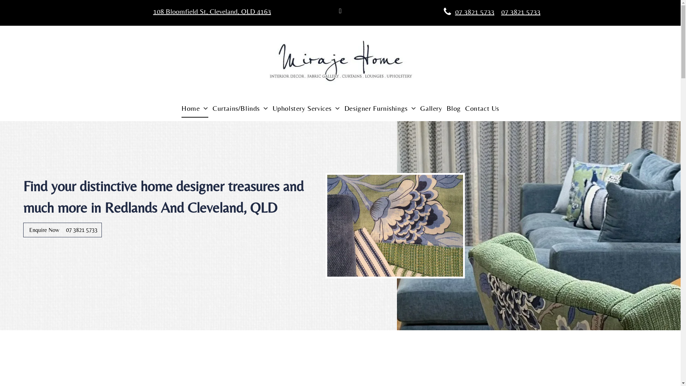 This screenshot has height=386, width=686. What do you see at coordinates (212, 11) in the screenshot?
I see `108 Bloomfield St, Cleveland, QLD 4163` at bounding box center [212, 11].